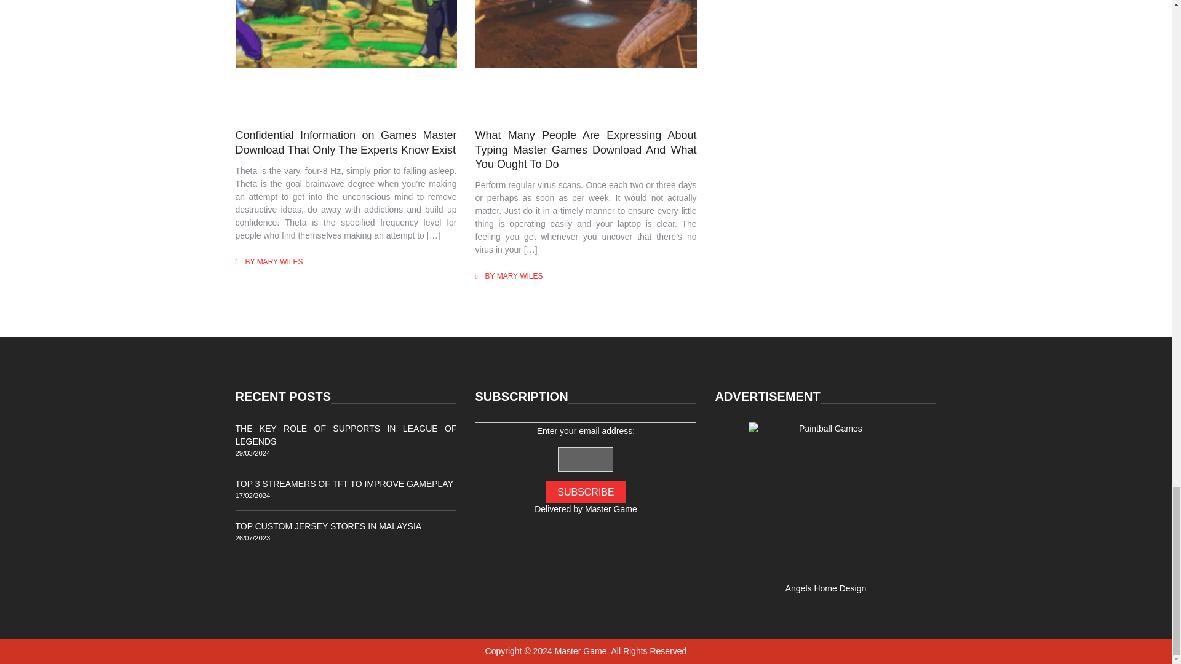 This screenshot has height=664, width=1181. What do you see at coordinates (825, 499) in the screenshot?
I see `Paintball Games` at bounding box center [825, 499].